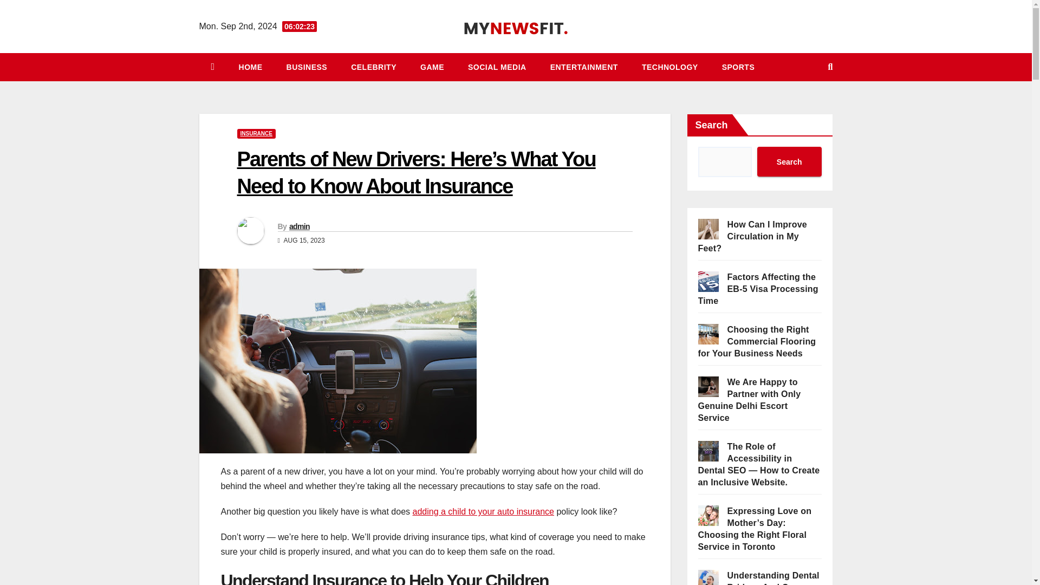 The height and width of the screenshot is (585, 1040). I want to click on Home, so click(250, 67).